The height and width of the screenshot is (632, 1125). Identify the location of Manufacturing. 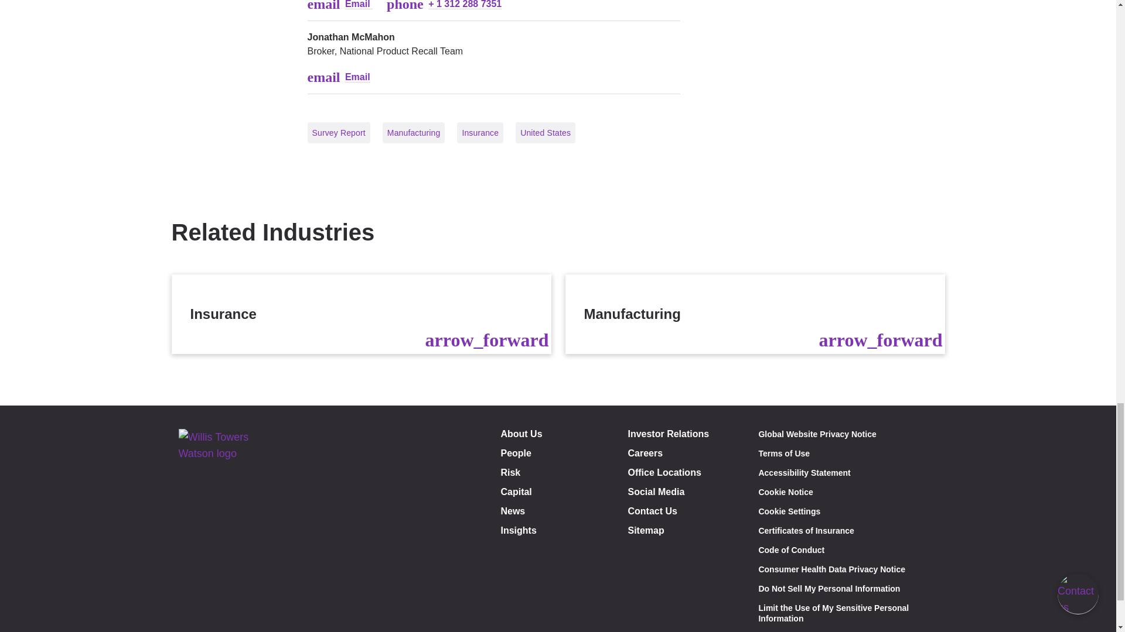
(755, 314).